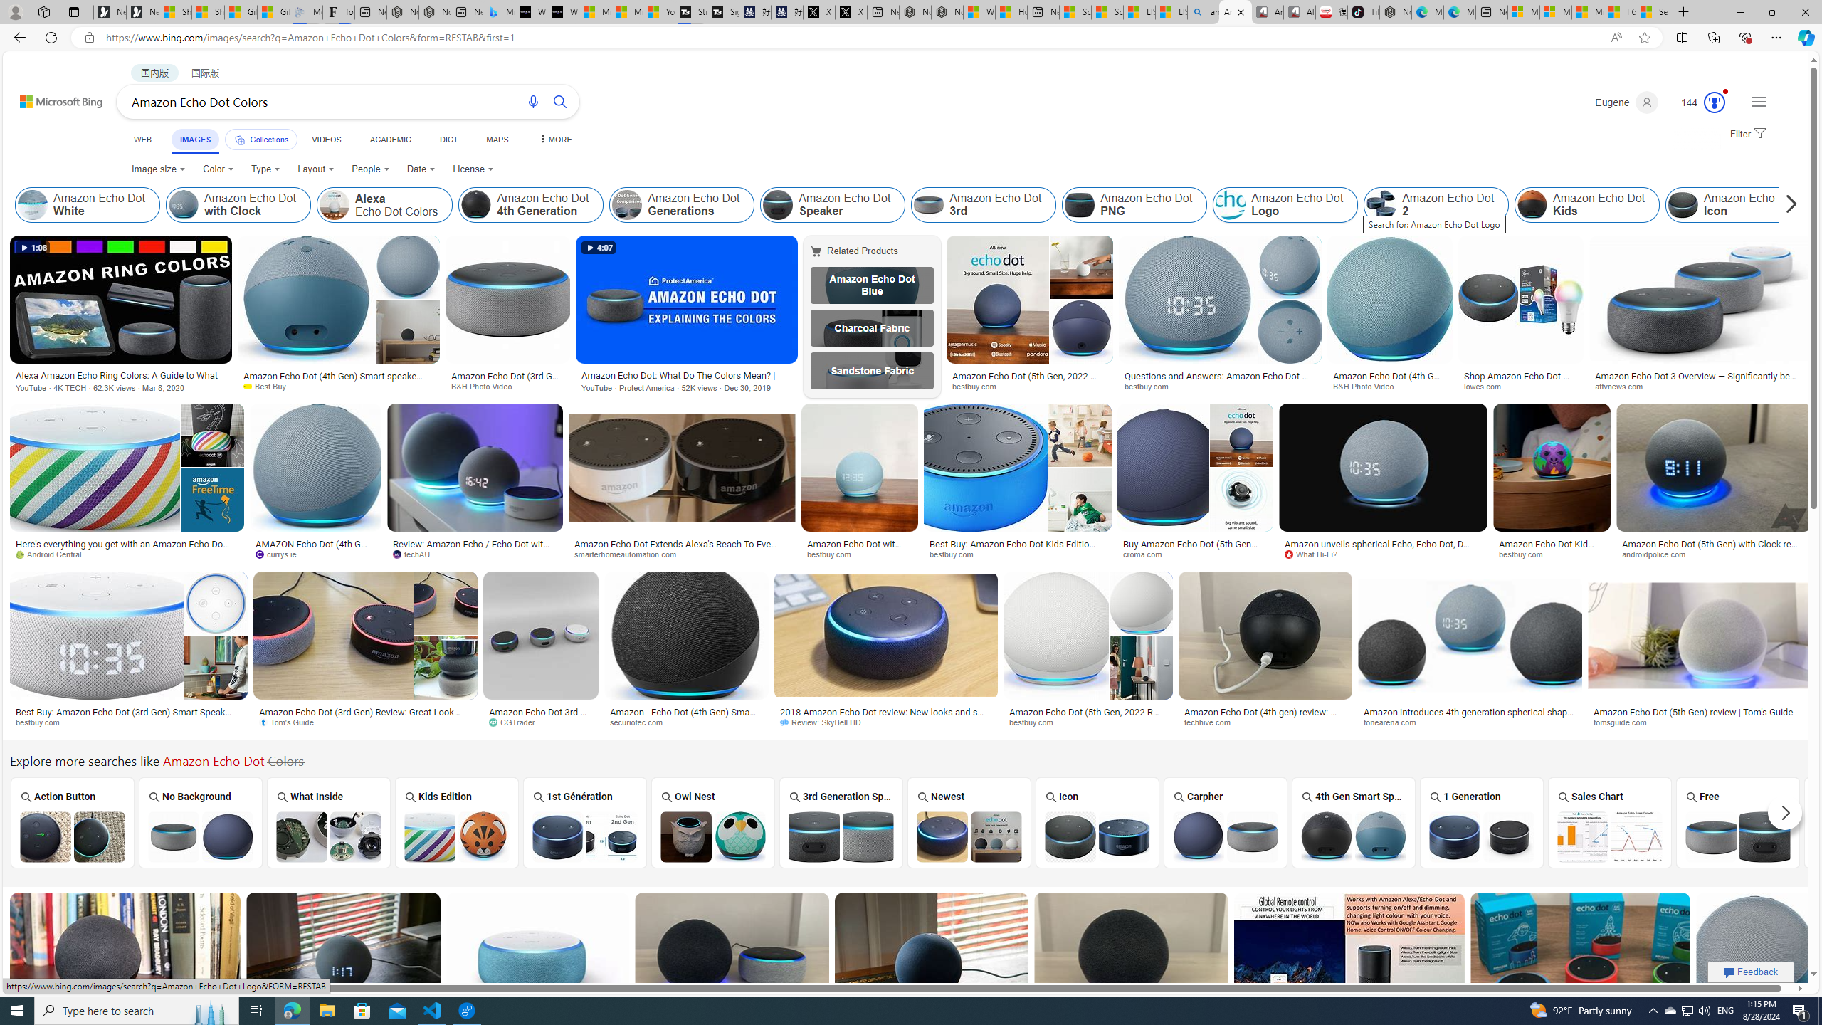 The image size is (1822, 1025). I want to click on License, so click(473, 169).